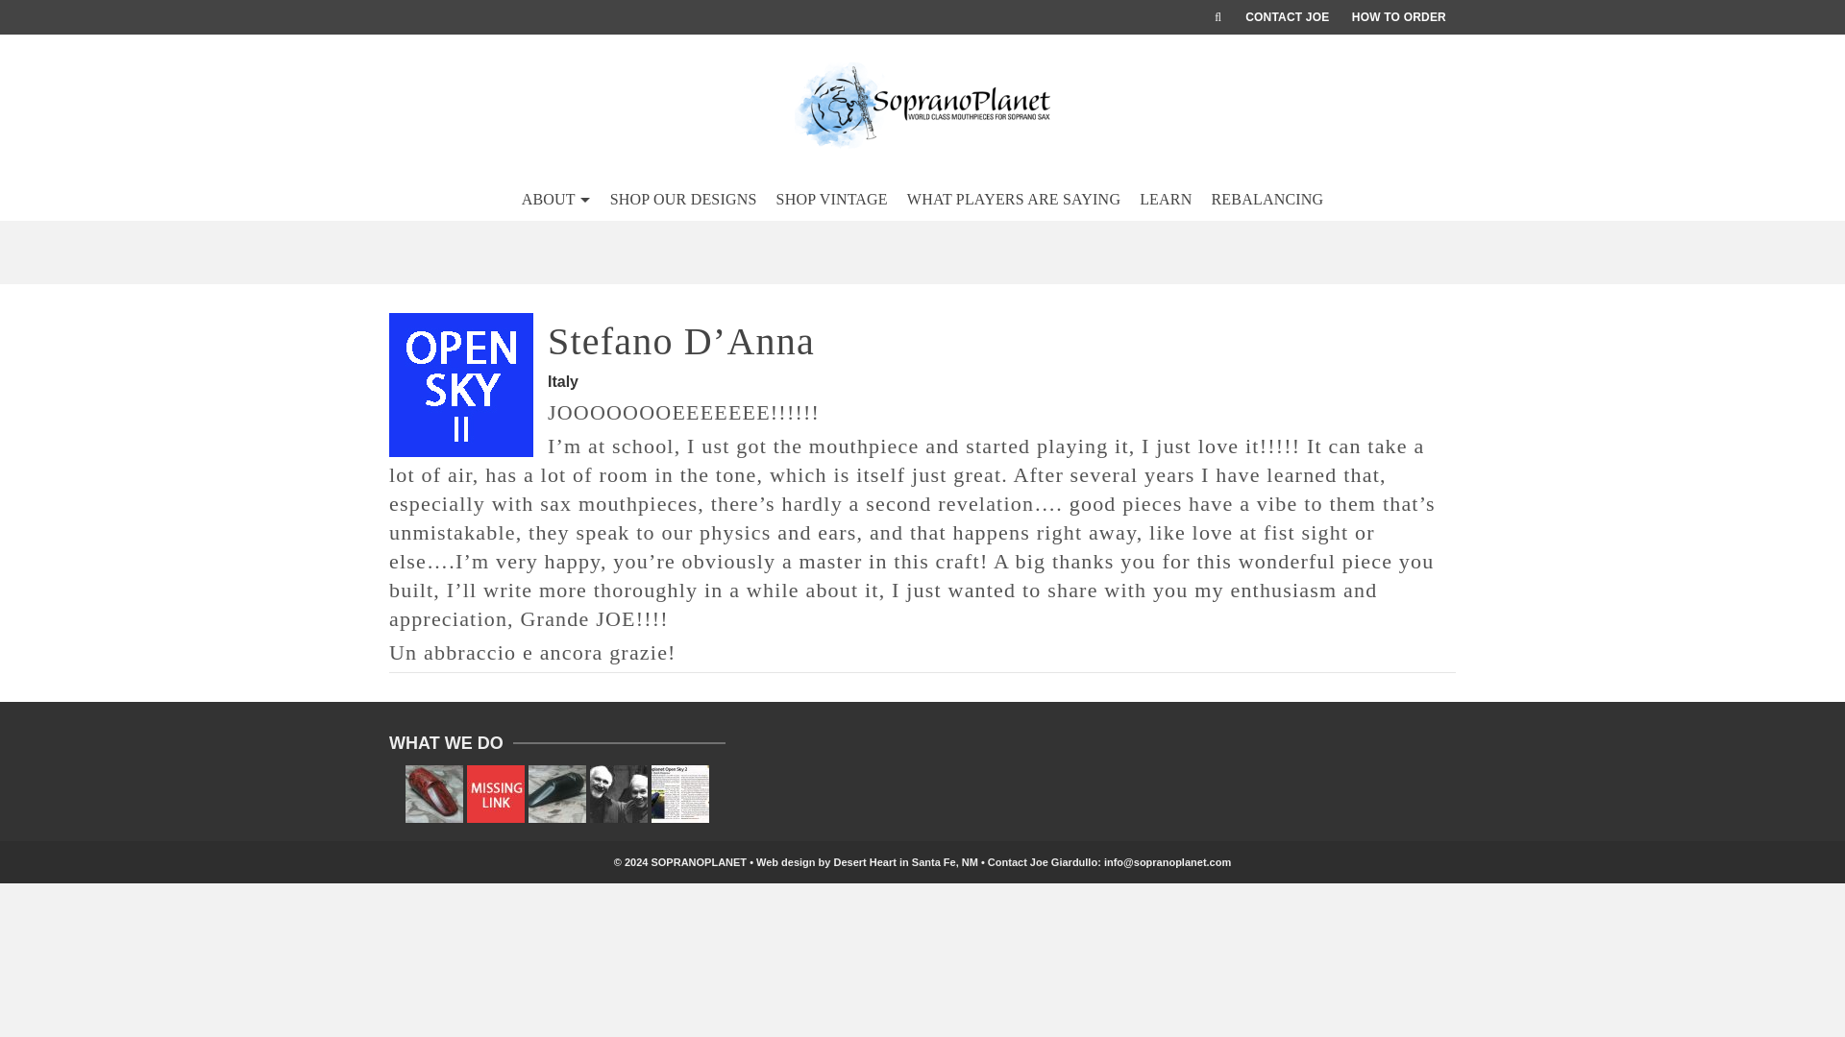 The width and height of the screenshot is (1845, 1037). I want to click on Desert Heart, so click(865, 862).